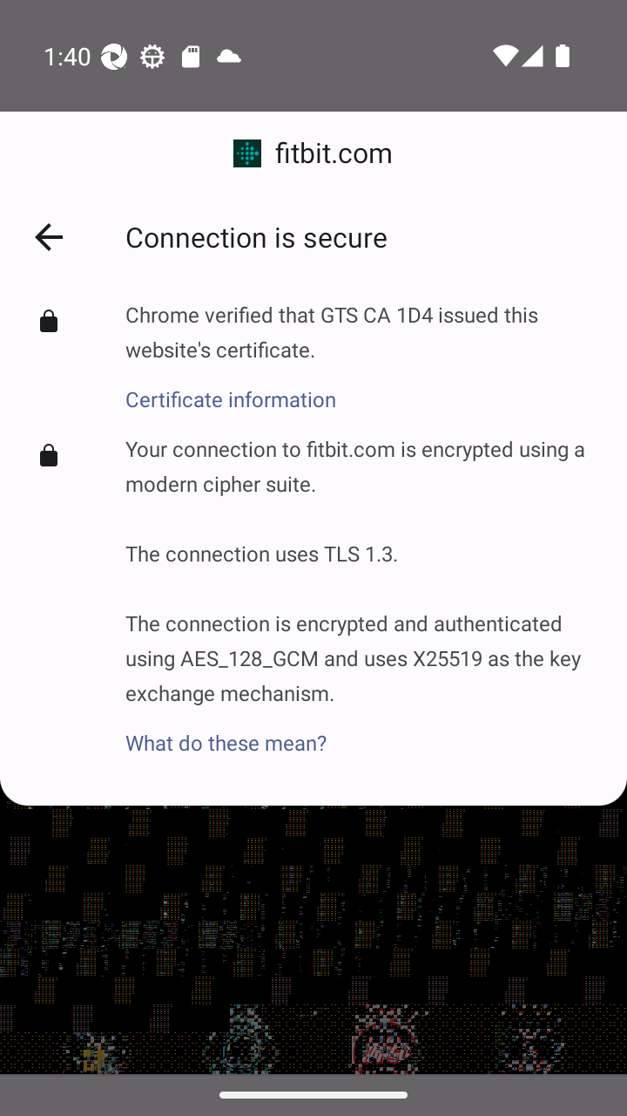 The width and height of the screenshot is (627, 1116). I want to click on Back, so click(48, 237).